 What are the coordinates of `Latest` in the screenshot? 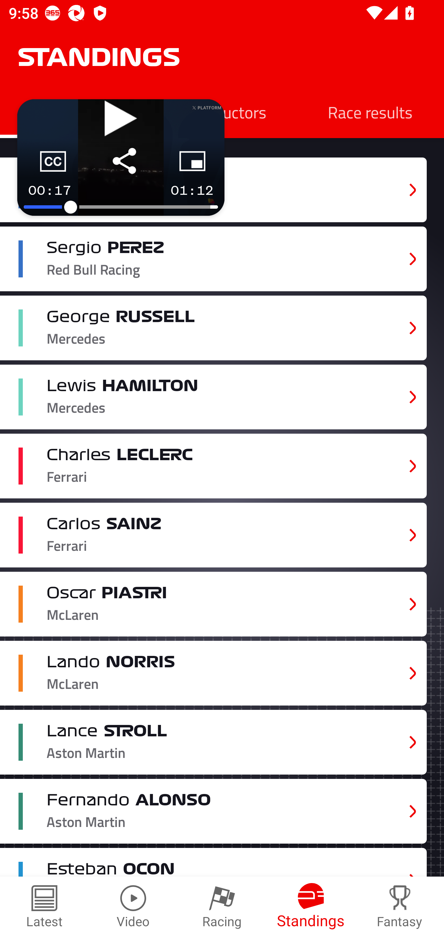 It's located at (44, 907).